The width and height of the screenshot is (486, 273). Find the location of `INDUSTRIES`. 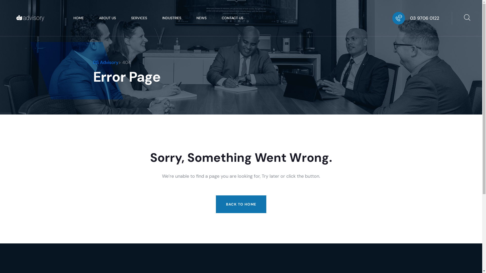

INDUSTRIES is located at coordinates (172, 18).